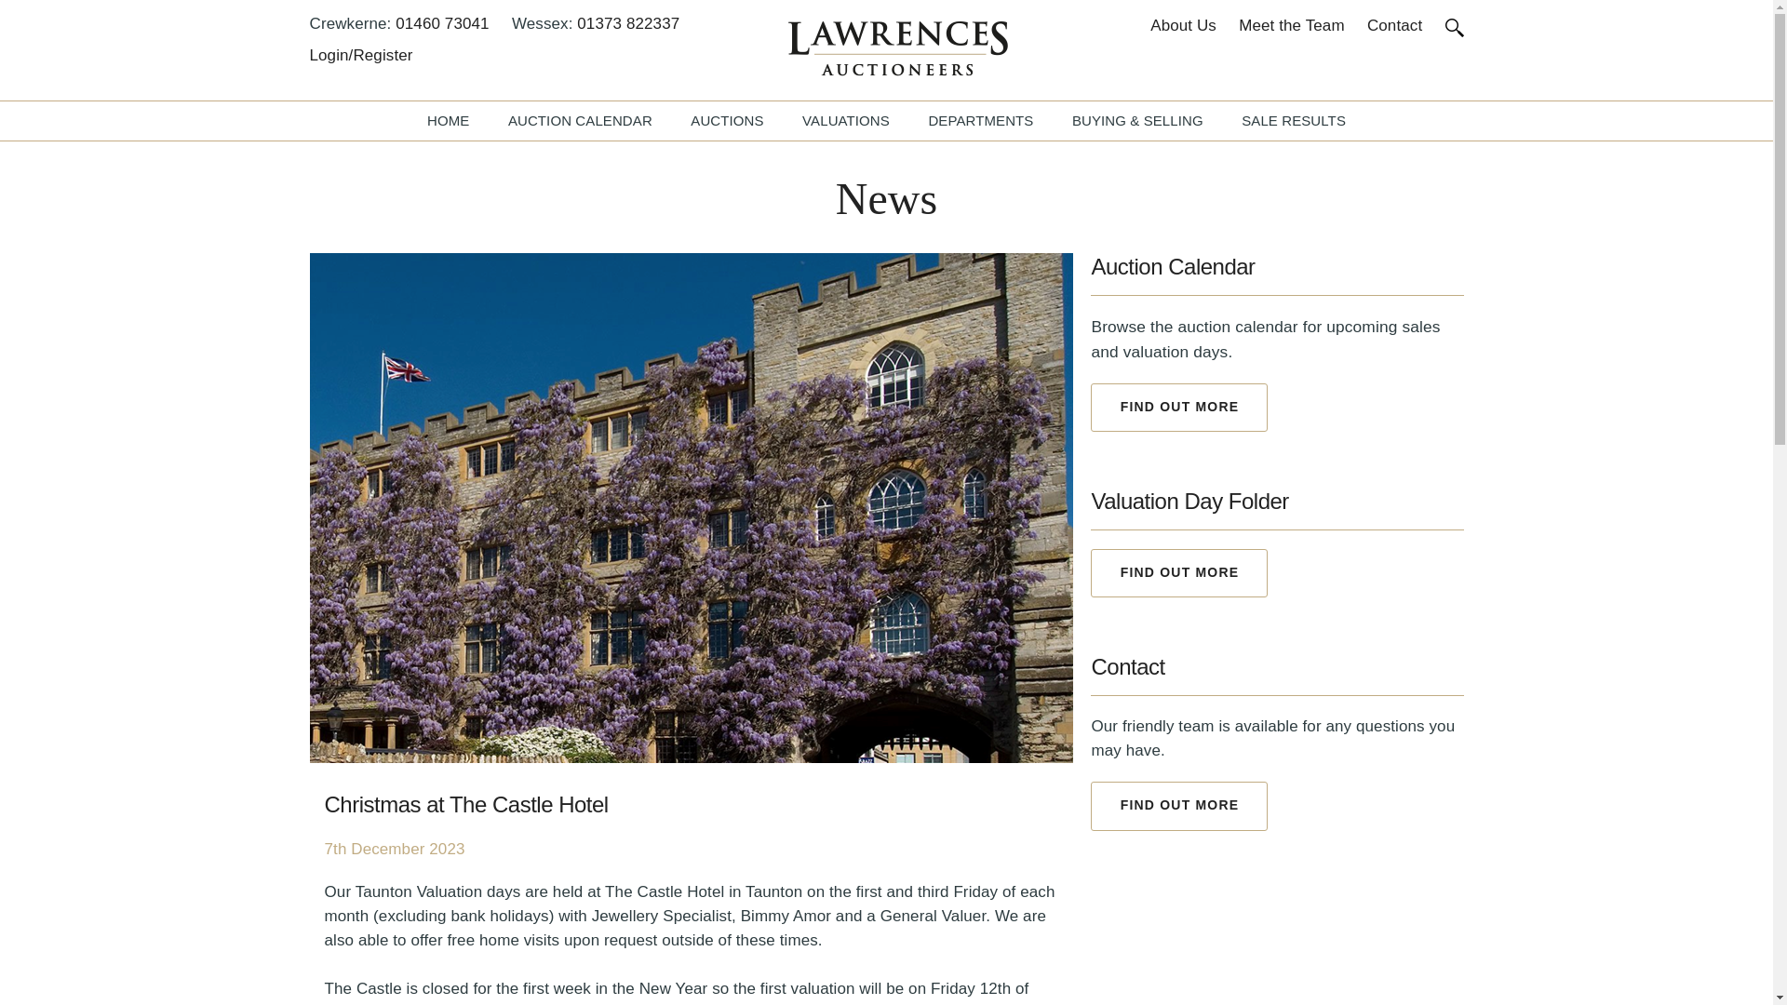 This screenshot has width=1787, height=1005. Describe the element at coordinates (1178, 806) in the screenshot. I see `FIND OUT MORE` at that location.